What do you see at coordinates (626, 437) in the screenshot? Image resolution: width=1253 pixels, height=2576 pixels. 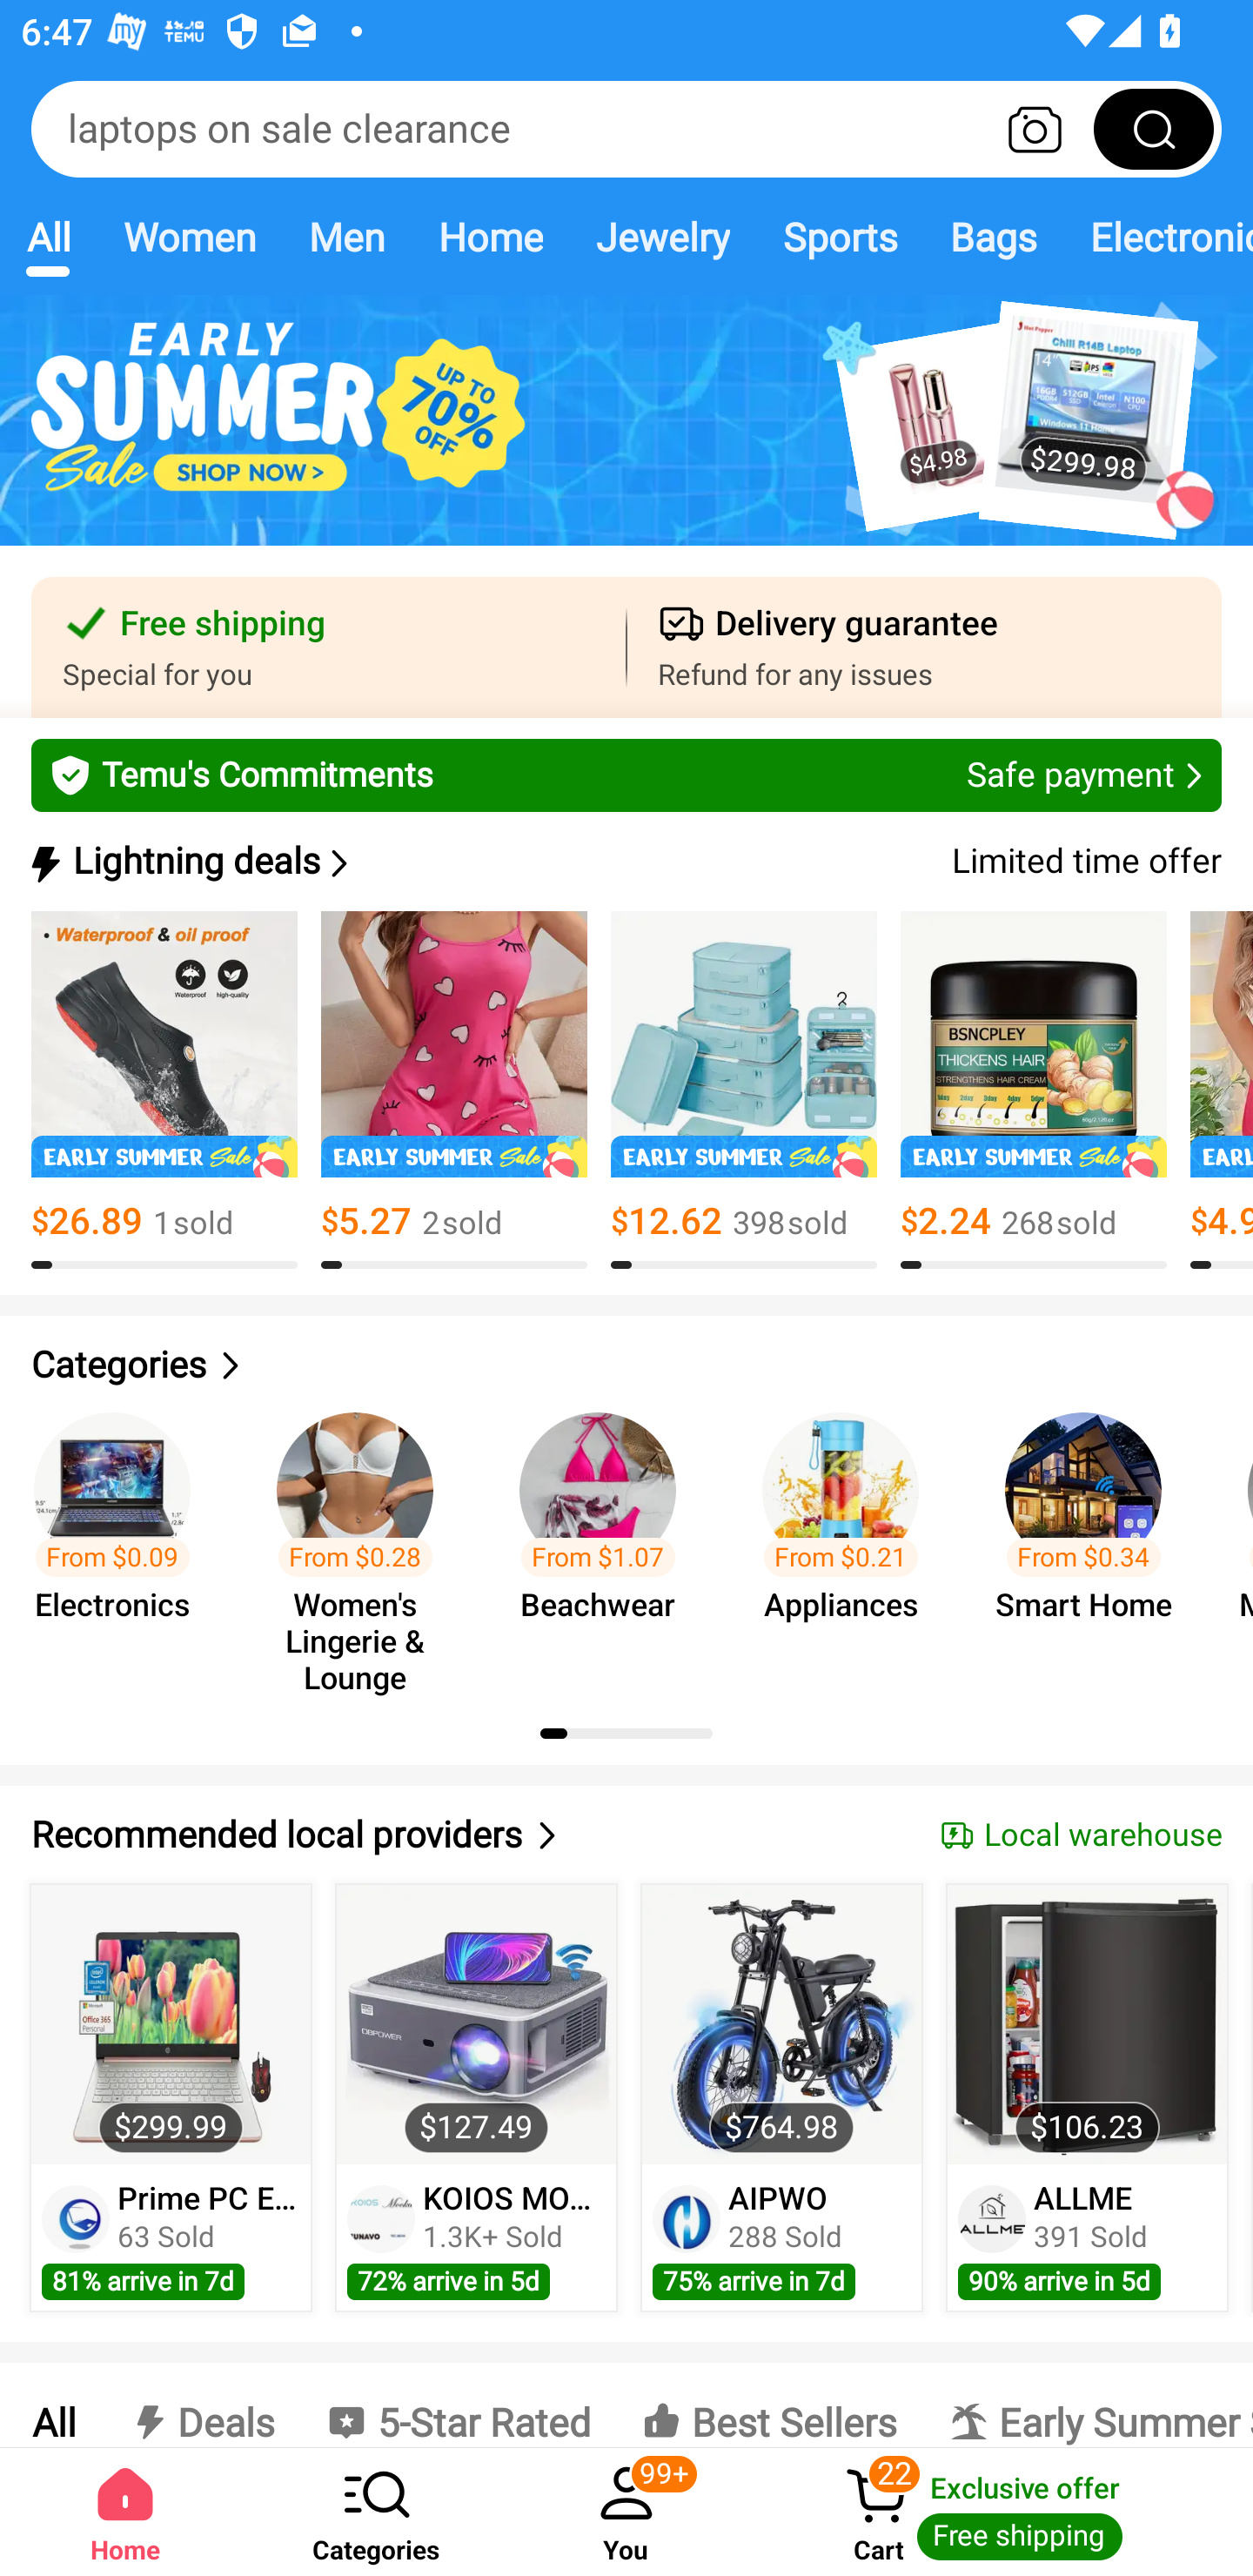 I see `$4.98 $299.98` at bounding box center [626, 437].